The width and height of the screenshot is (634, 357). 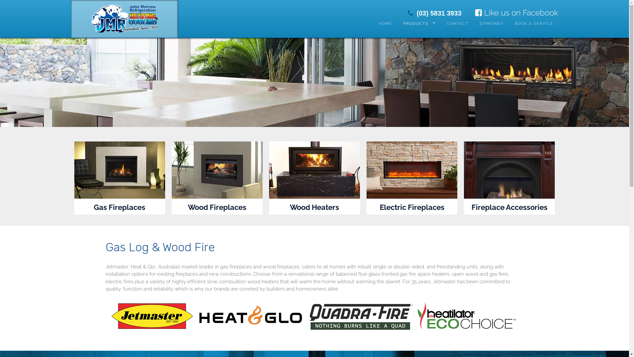 I want to click on Fireplace Accessories, so click(x=510, y=208).